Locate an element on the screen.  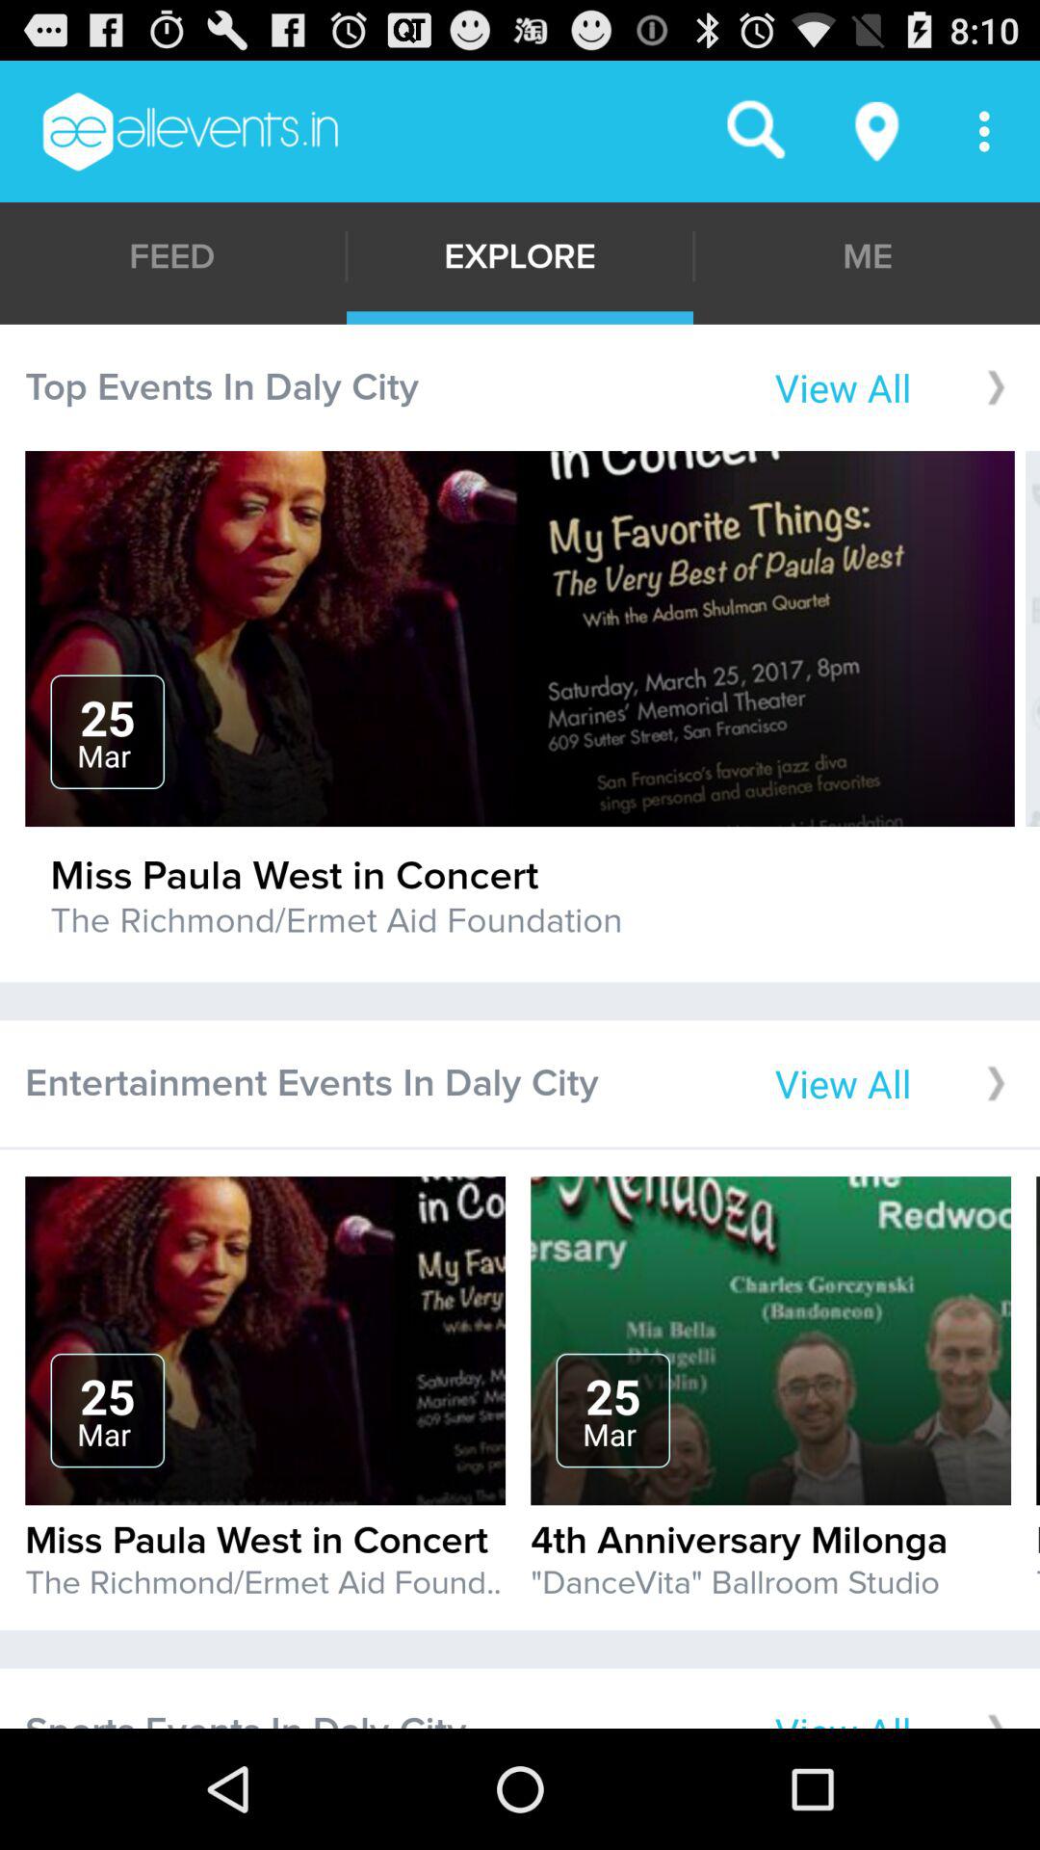
click on explore  left next to  me is located at coordinates (520, 256).